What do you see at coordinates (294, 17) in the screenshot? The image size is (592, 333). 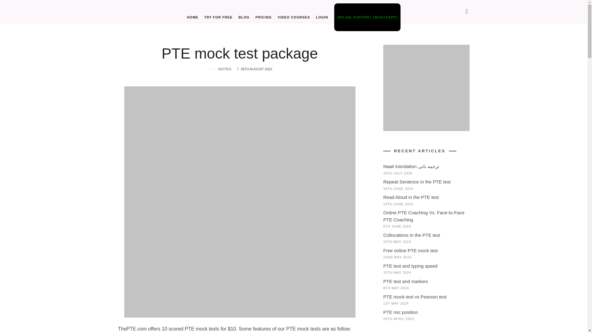 I see `VIDEO COURSES` at bounding box center [294, 17].